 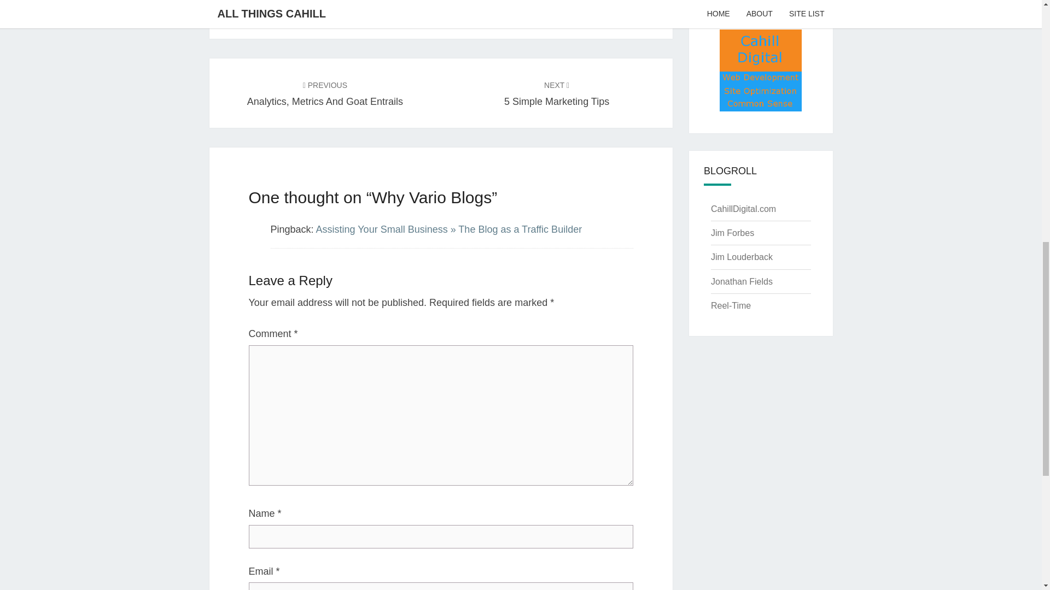 I want to click on The Internet Journal of Saltwater Fly Fishing, so click(x=742, y=281).